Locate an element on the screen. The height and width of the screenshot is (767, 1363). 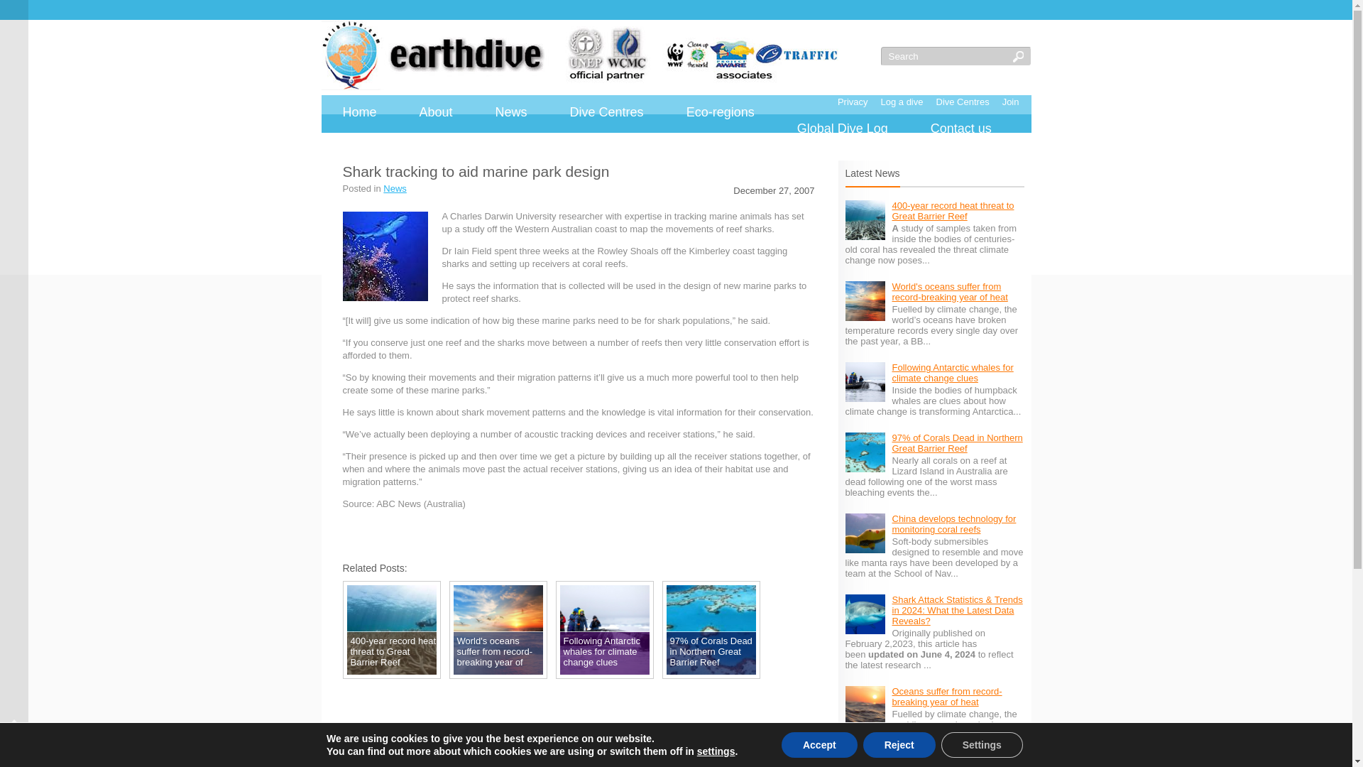
400-year record heat threat to Great Barrier Reef is located at coordinates (953, 210).